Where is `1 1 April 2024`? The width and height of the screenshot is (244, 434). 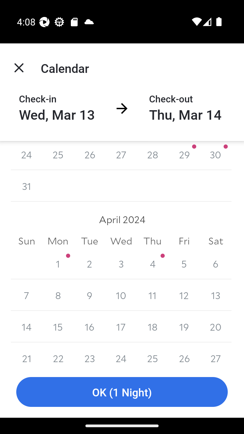
1 1 April 2024 is located at coordinates (58, 263).